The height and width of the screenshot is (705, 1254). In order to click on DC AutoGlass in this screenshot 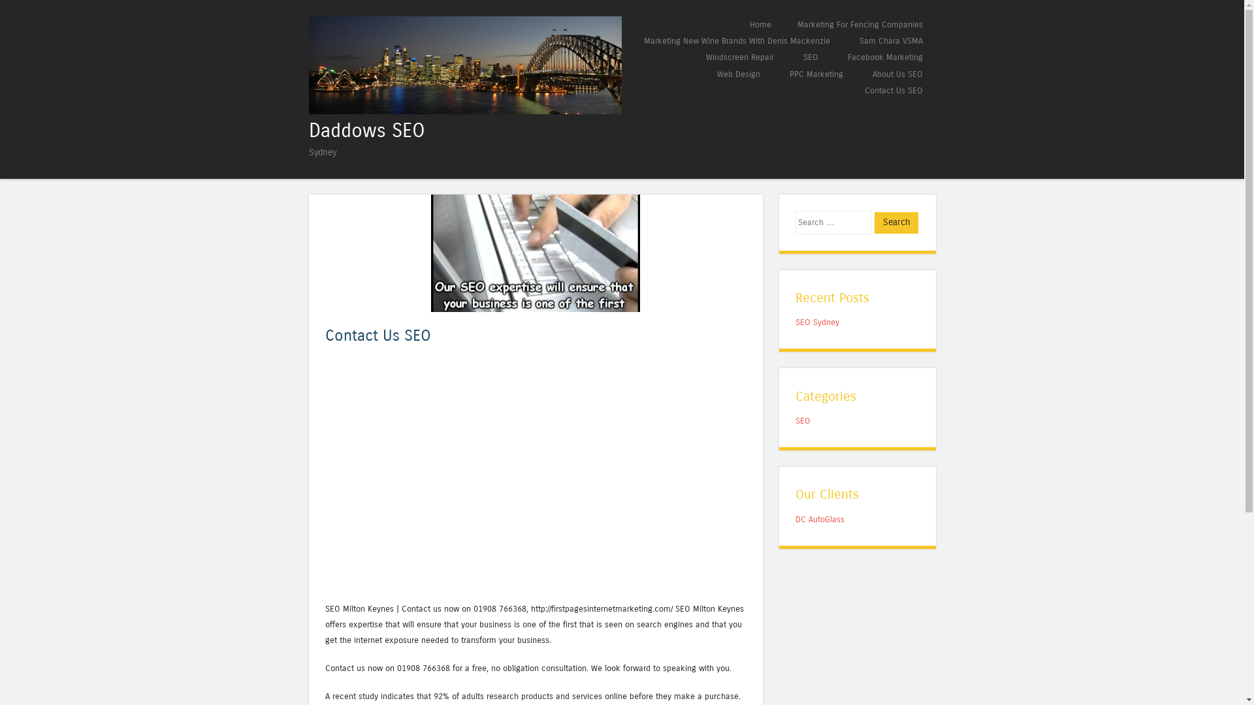, I will do `click(820, 520)`.